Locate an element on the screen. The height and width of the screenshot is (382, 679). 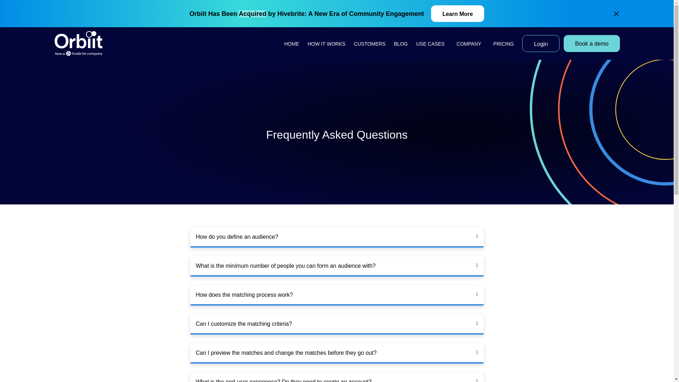
USE CASES is located at coordinates (432, 43).